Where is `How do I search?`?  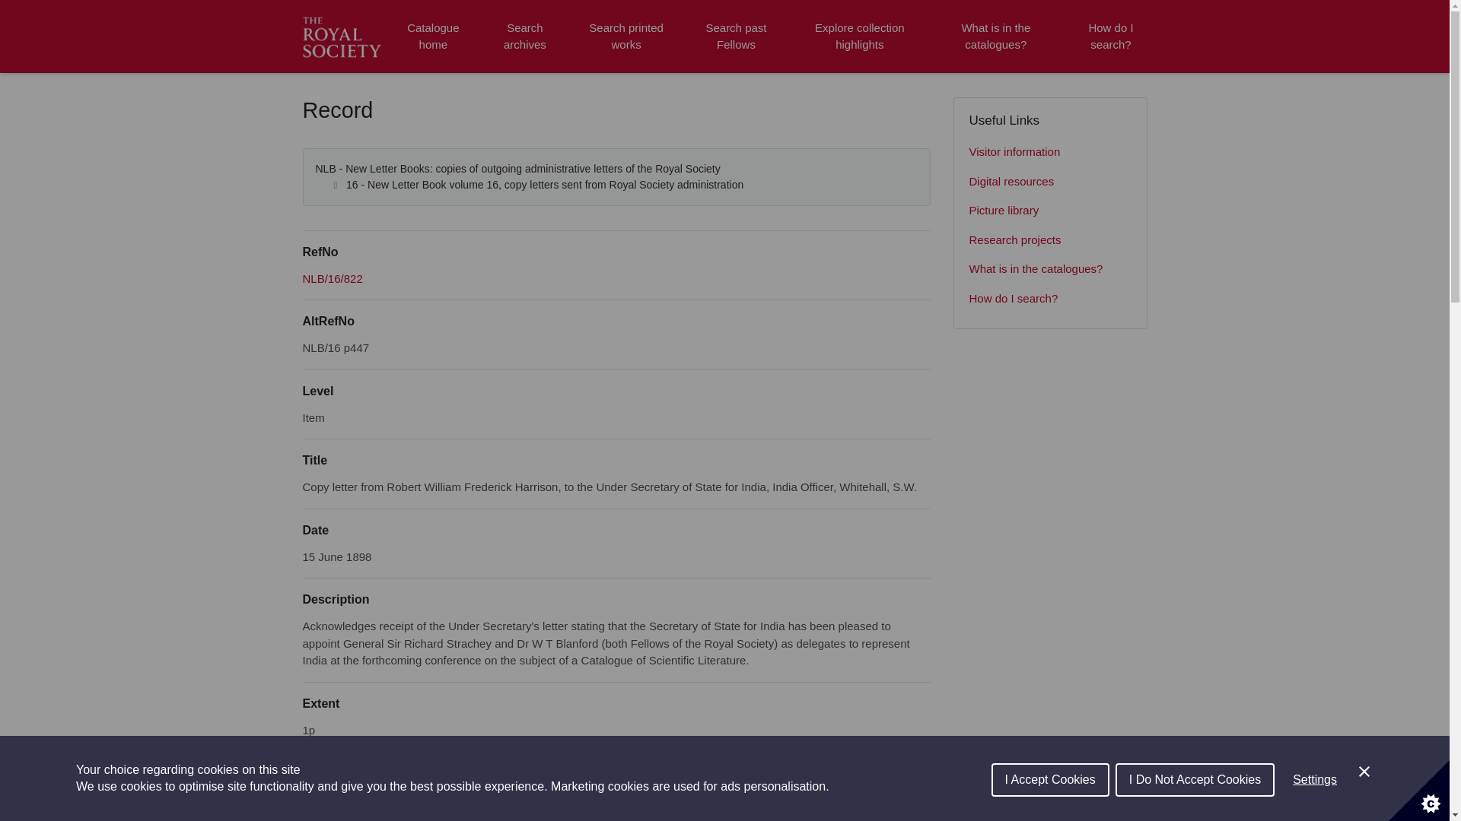
How do I search? is located at coordinates (1110, 36).